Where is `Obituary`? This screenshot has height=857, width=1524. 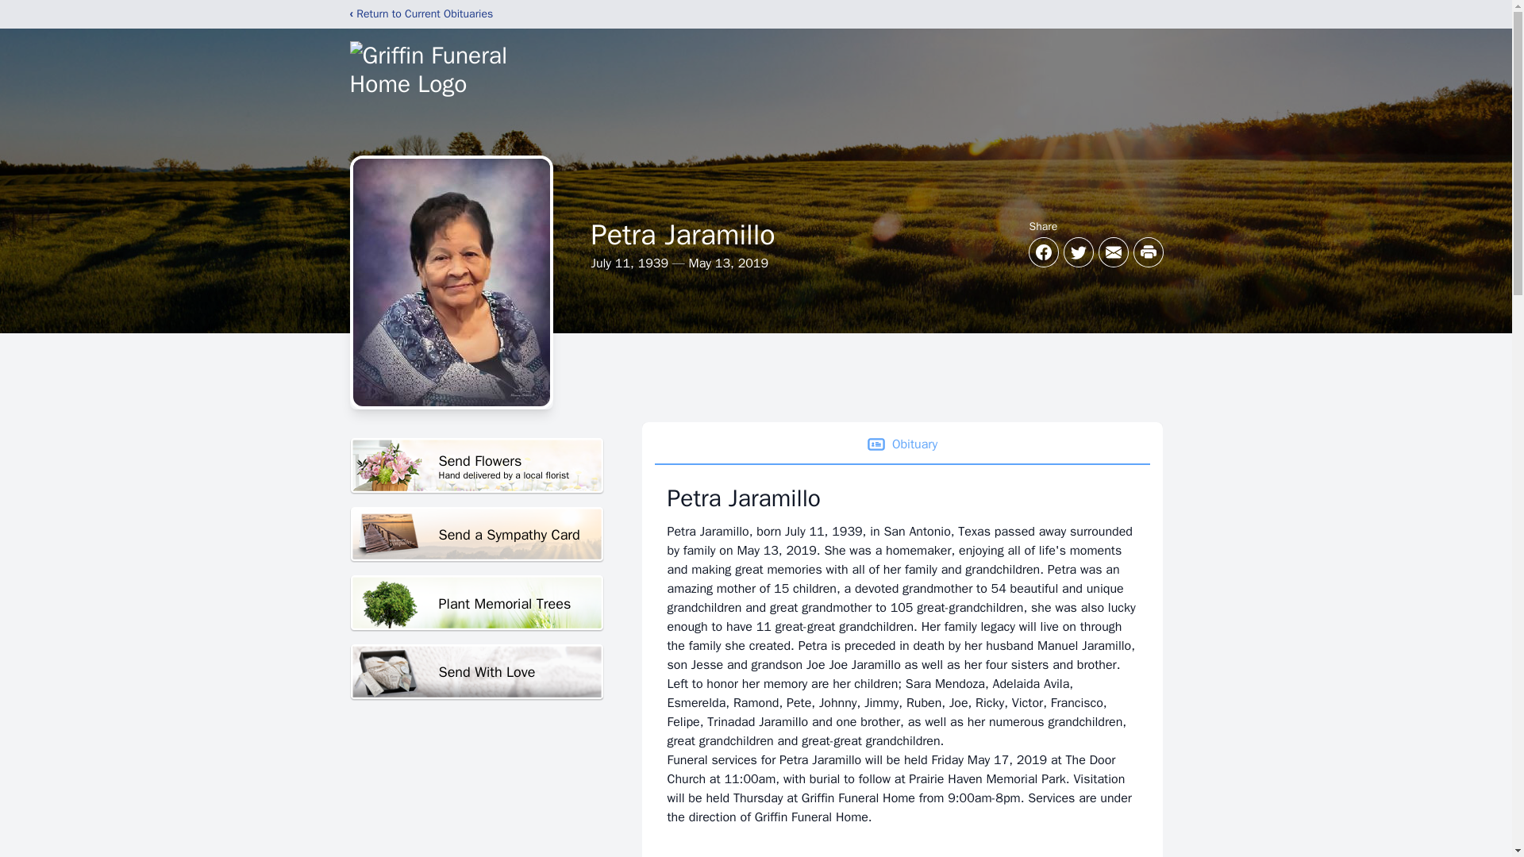 Obituary is located at coordinates (476, 466).